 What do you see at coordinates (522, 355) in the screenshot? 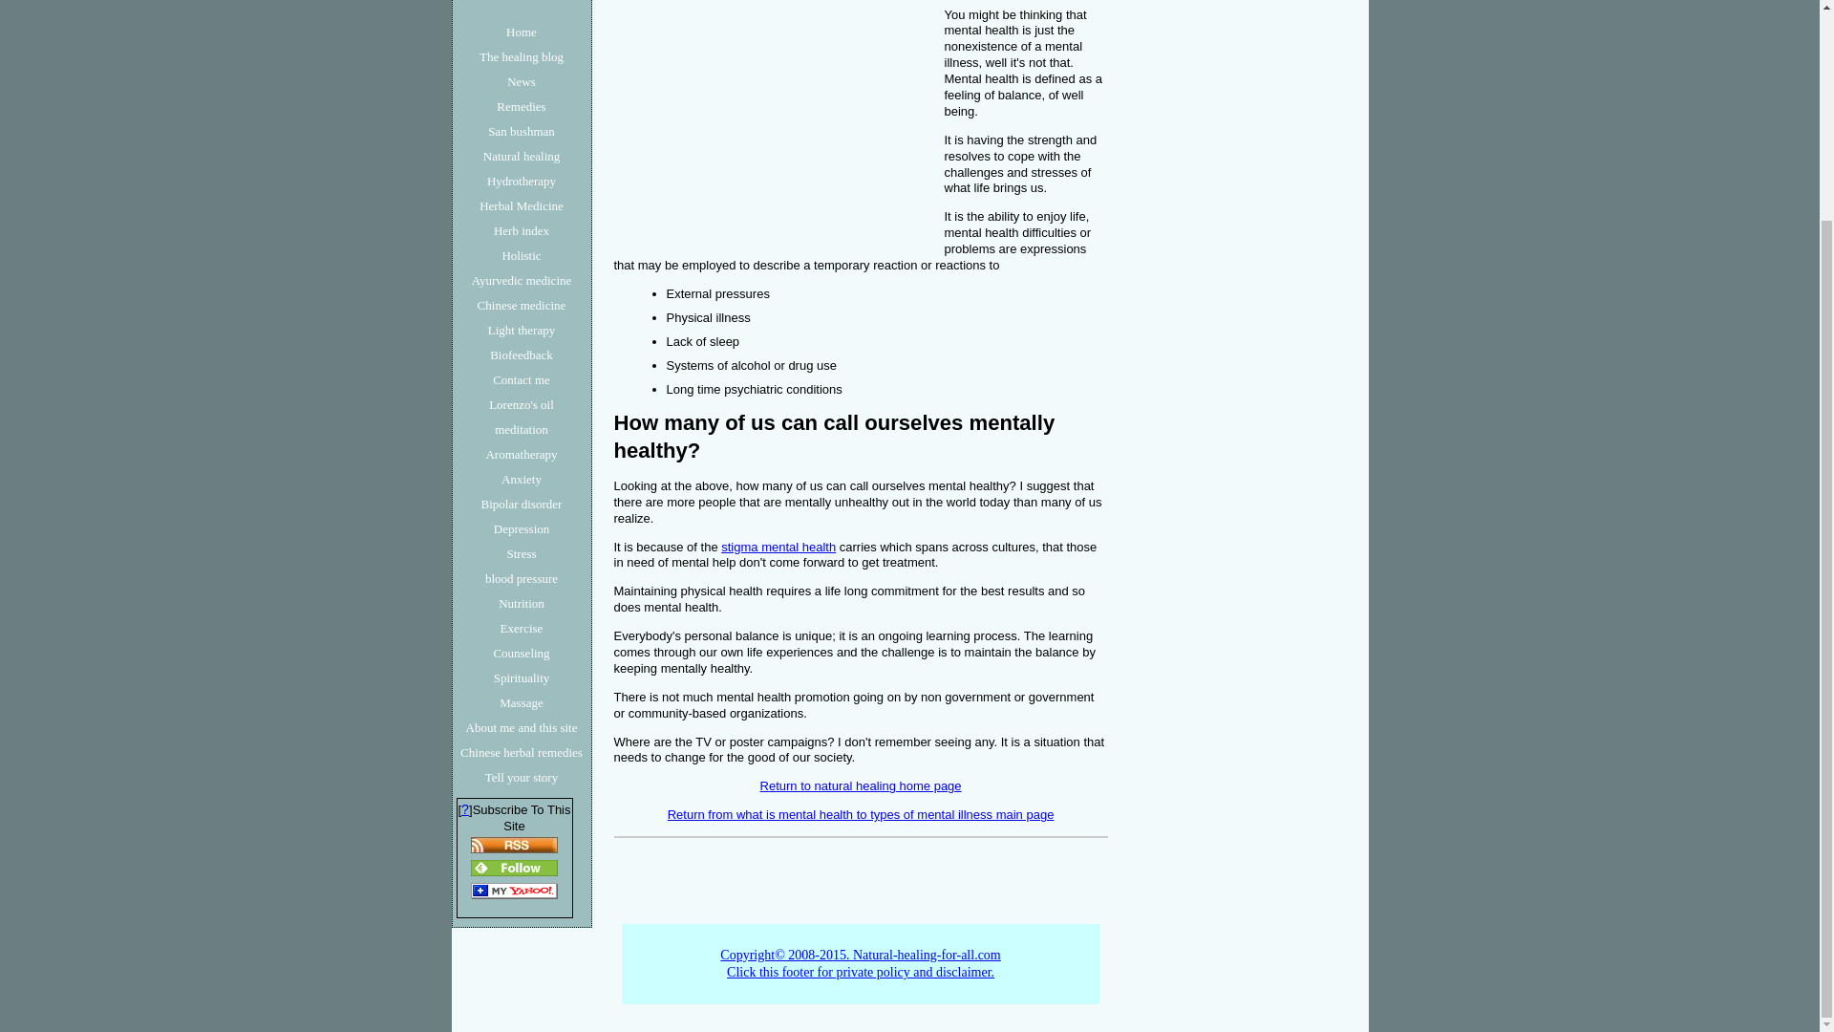
I see `Biofeedback` at bounding box center [522, 355].